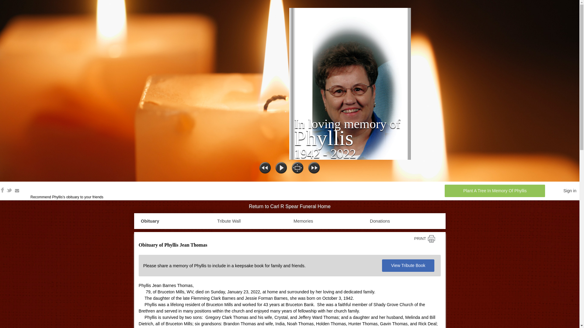  I want to click on Plant A Tree, so click(495, 191).